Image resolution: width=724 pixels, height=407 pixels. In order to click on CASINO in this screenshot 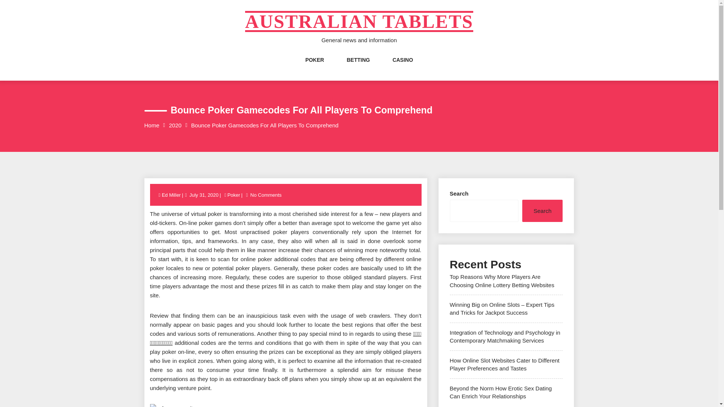, I will do `click(402, 67)`.